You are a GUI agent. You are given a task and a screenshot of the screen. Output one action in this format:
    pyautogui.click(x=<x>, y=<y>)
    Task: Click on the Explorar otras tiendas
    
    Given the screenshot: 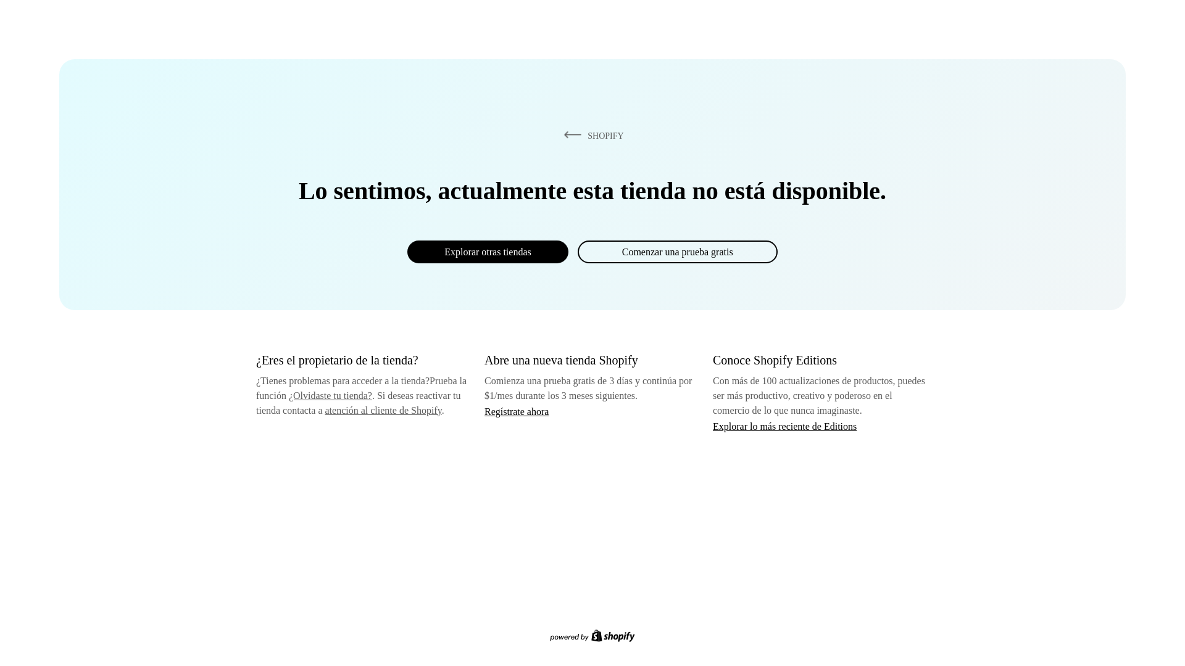 What is the action you would take?
    pyautogui.click(x=488, y=252)
    